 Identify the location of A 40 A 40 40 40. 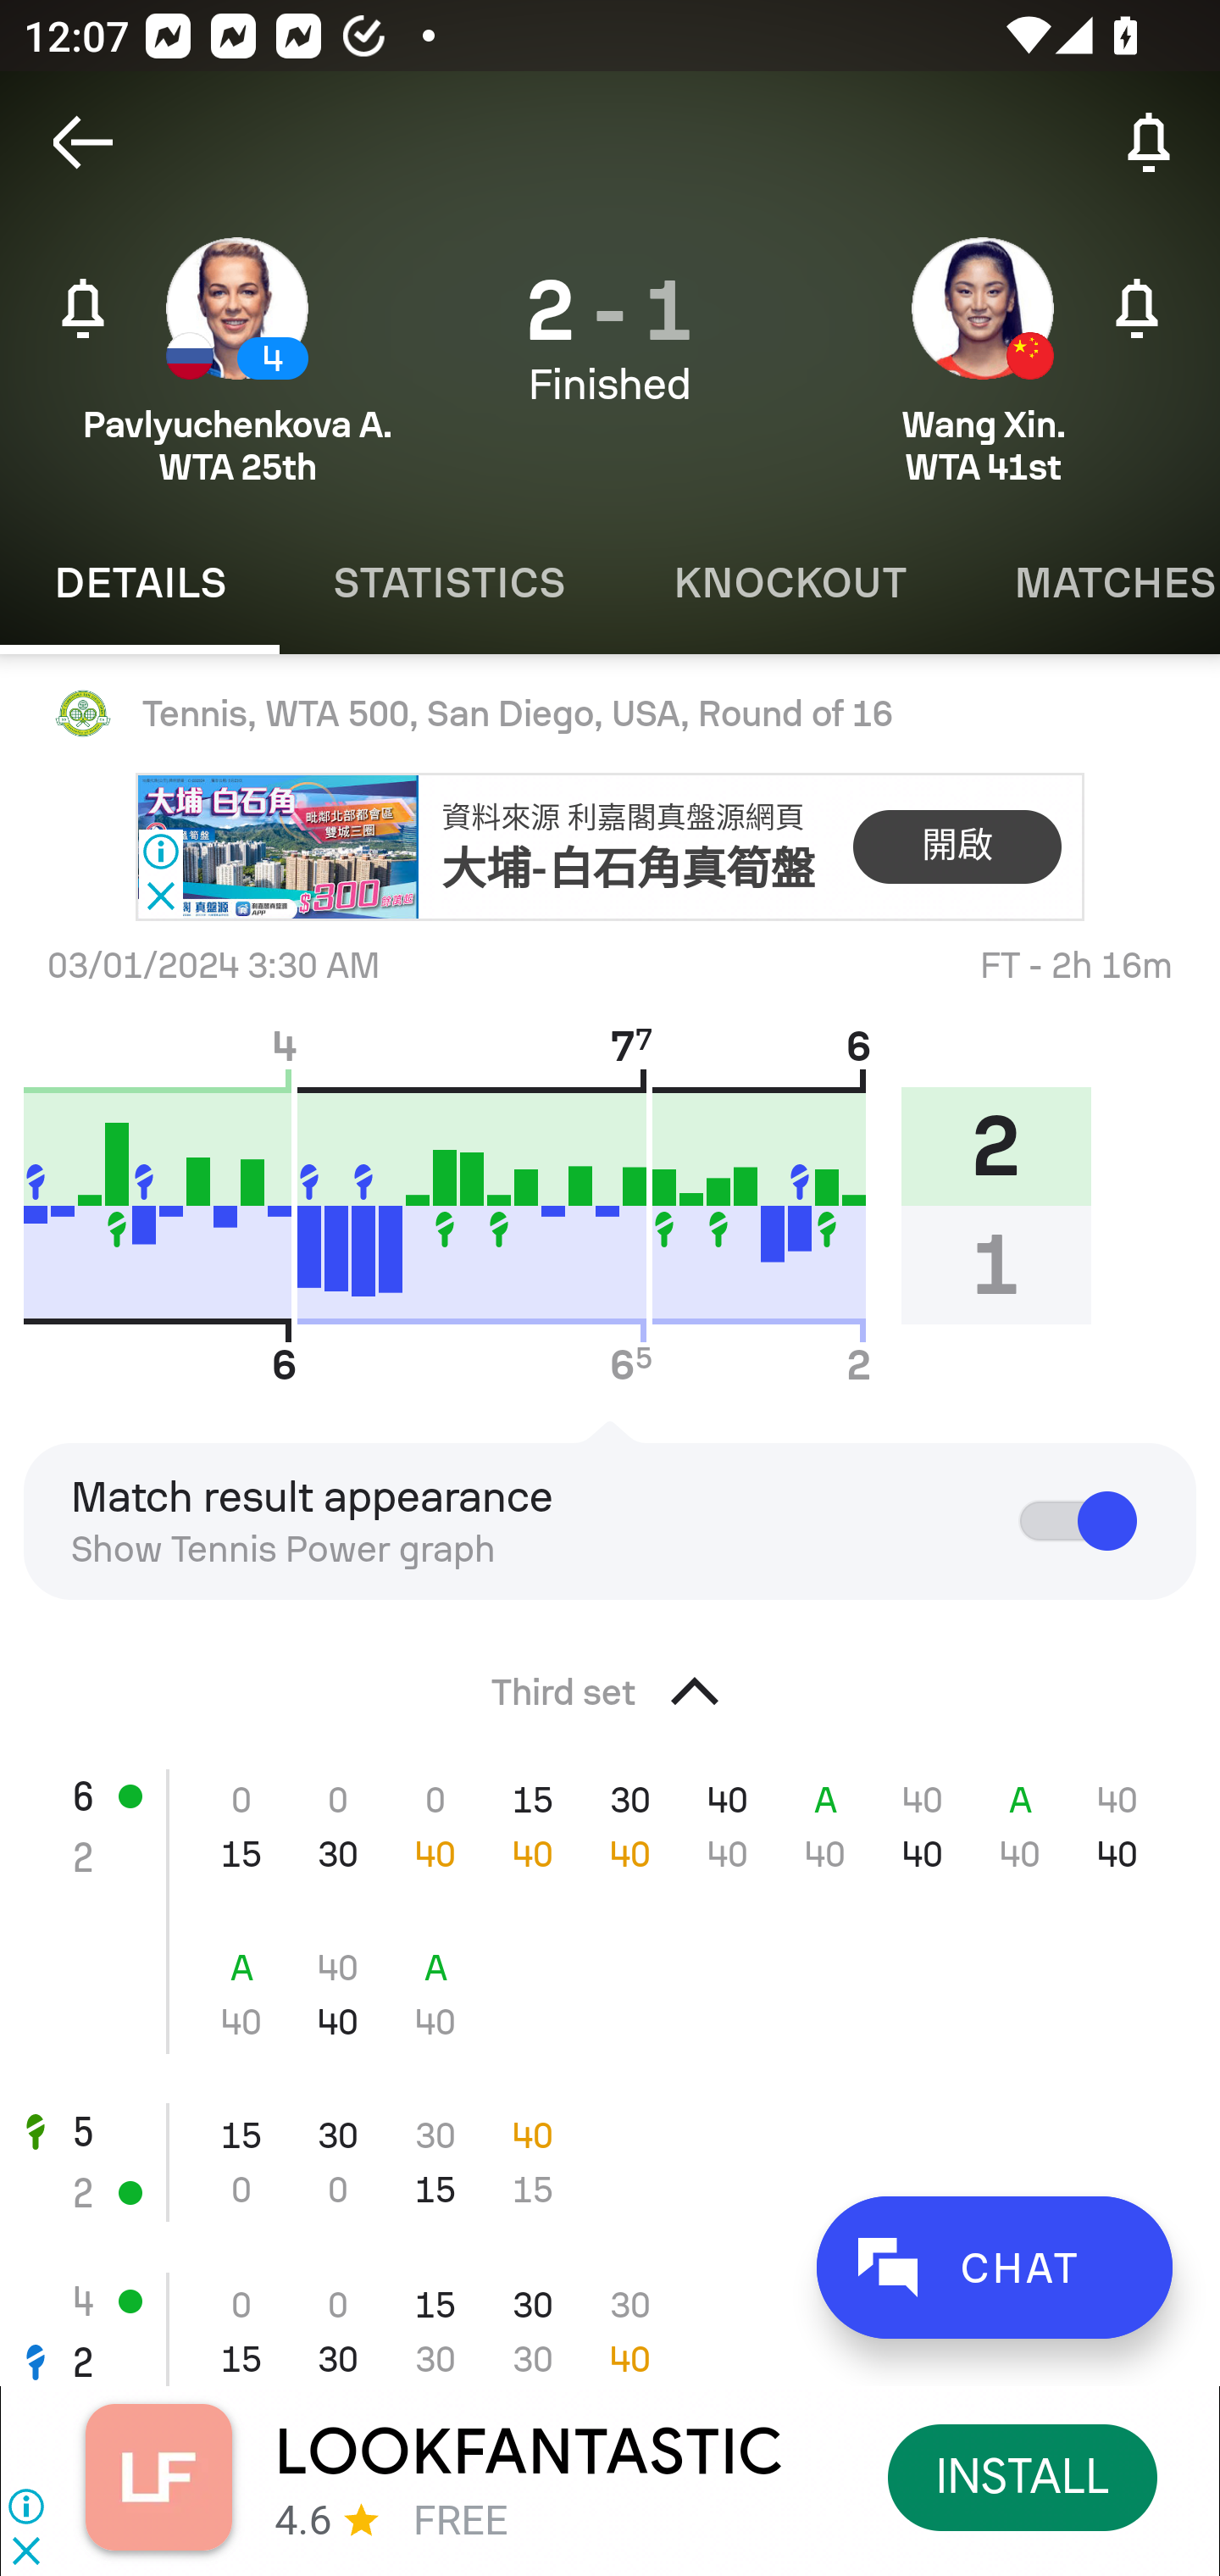
(610, 1995).